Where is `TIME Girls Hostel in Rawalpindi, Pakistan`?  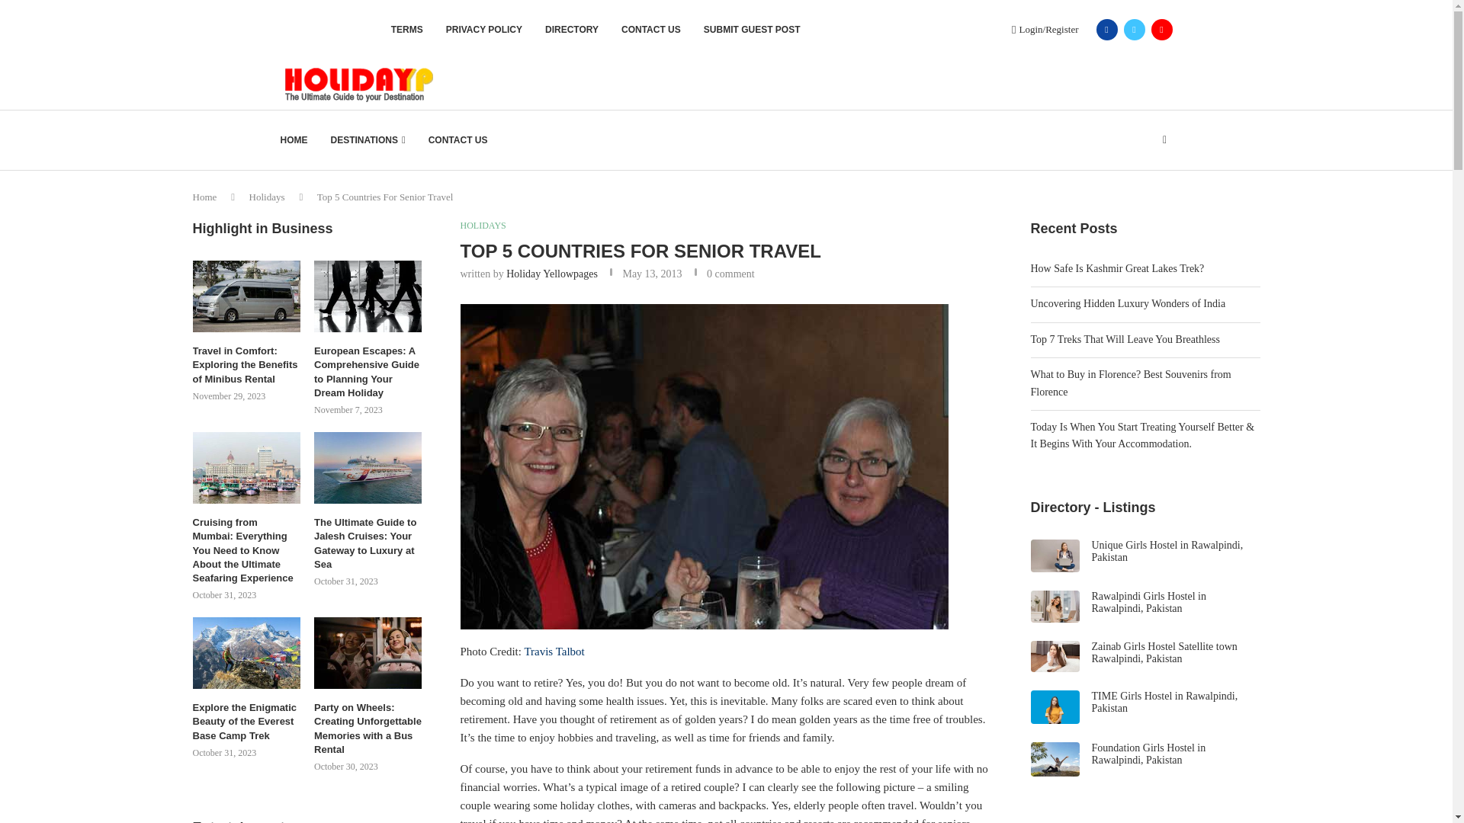
TIME Girls Hostel in Rawalpindi, Pakistan is located at coordinates (1165, 703).